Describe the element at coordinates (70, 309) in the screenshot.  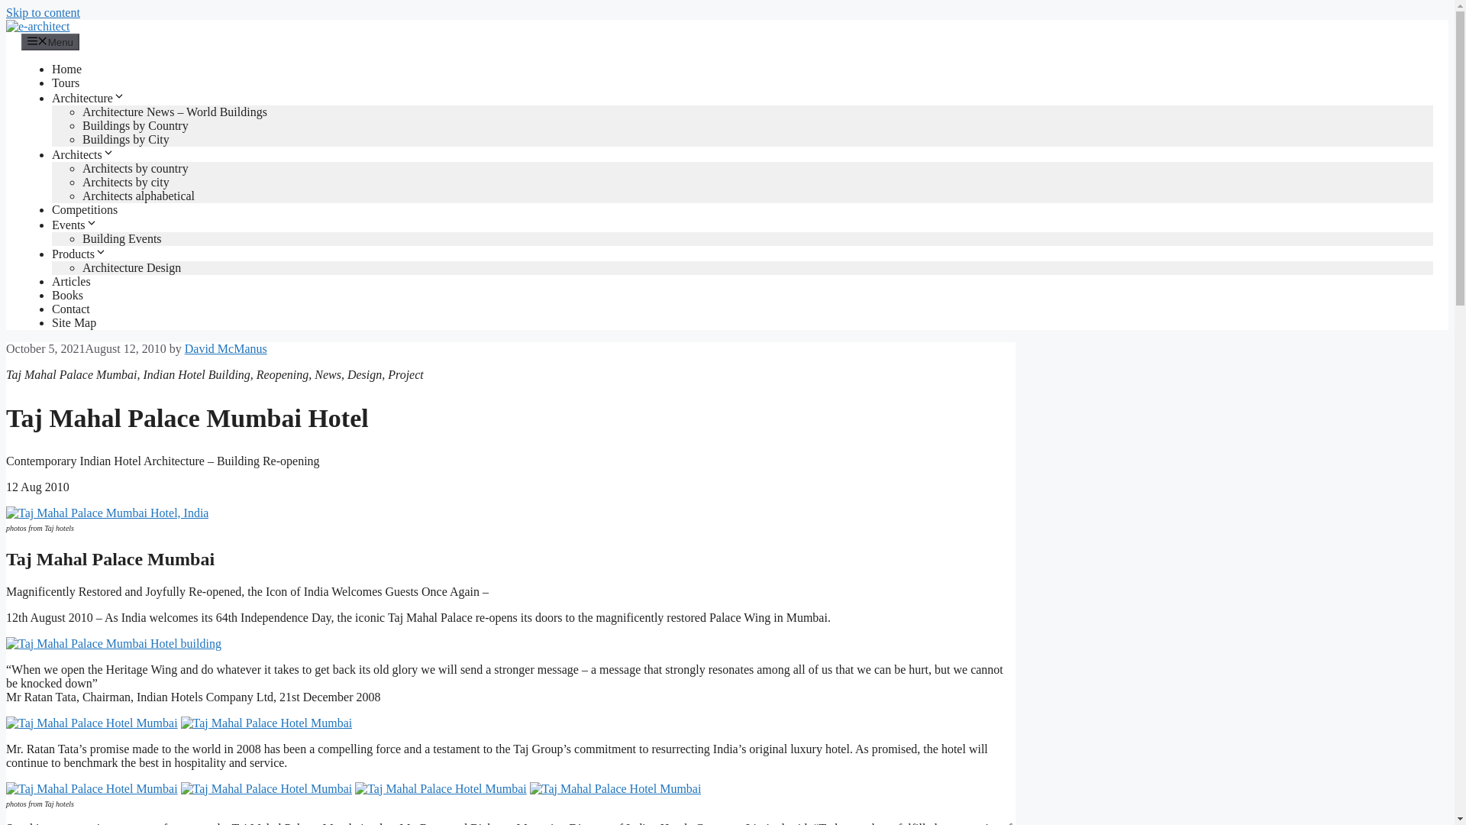
I see `Contact` at that location.